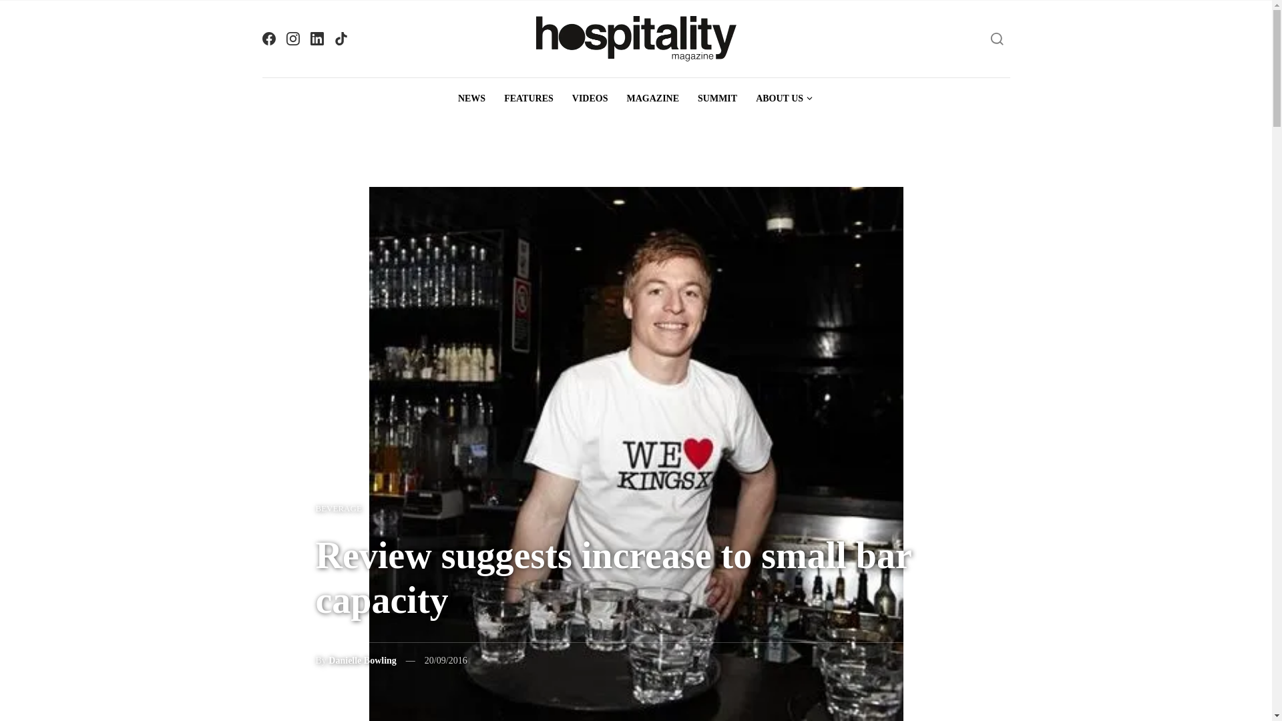  I want to click on Danielle Bowling, so click(362, 660).